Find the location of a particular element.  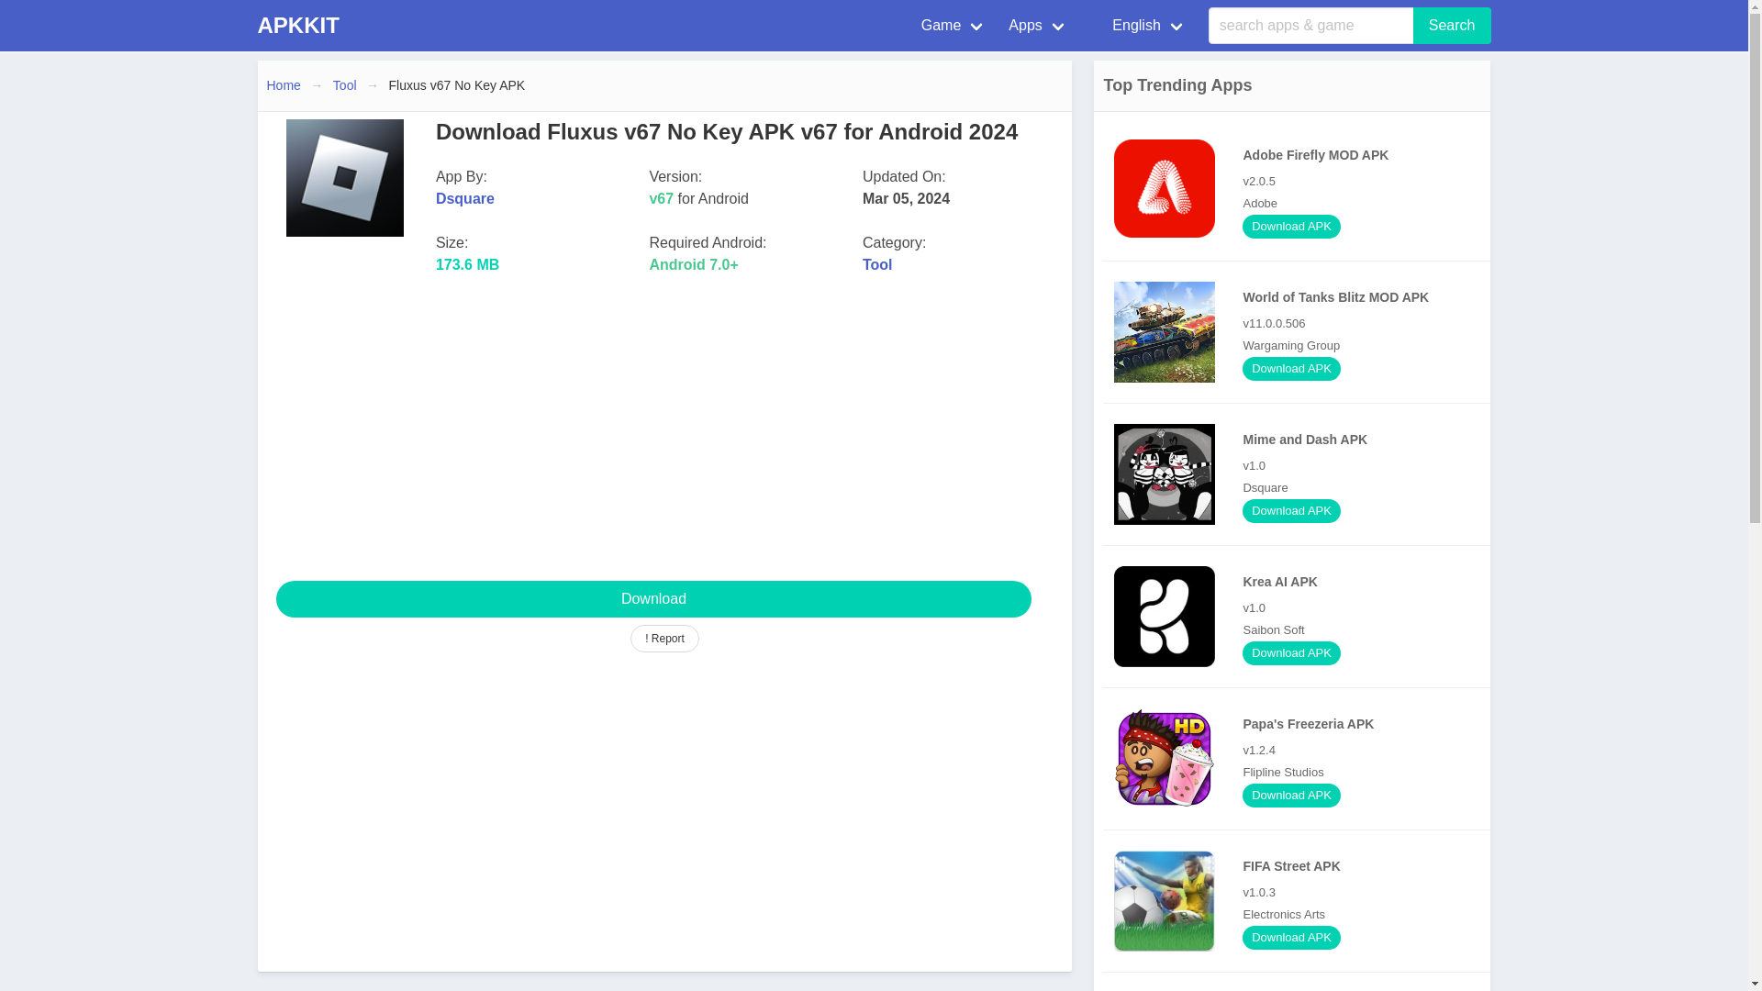

Papa's Freezeria APK is located at coordinates (1301, 759).